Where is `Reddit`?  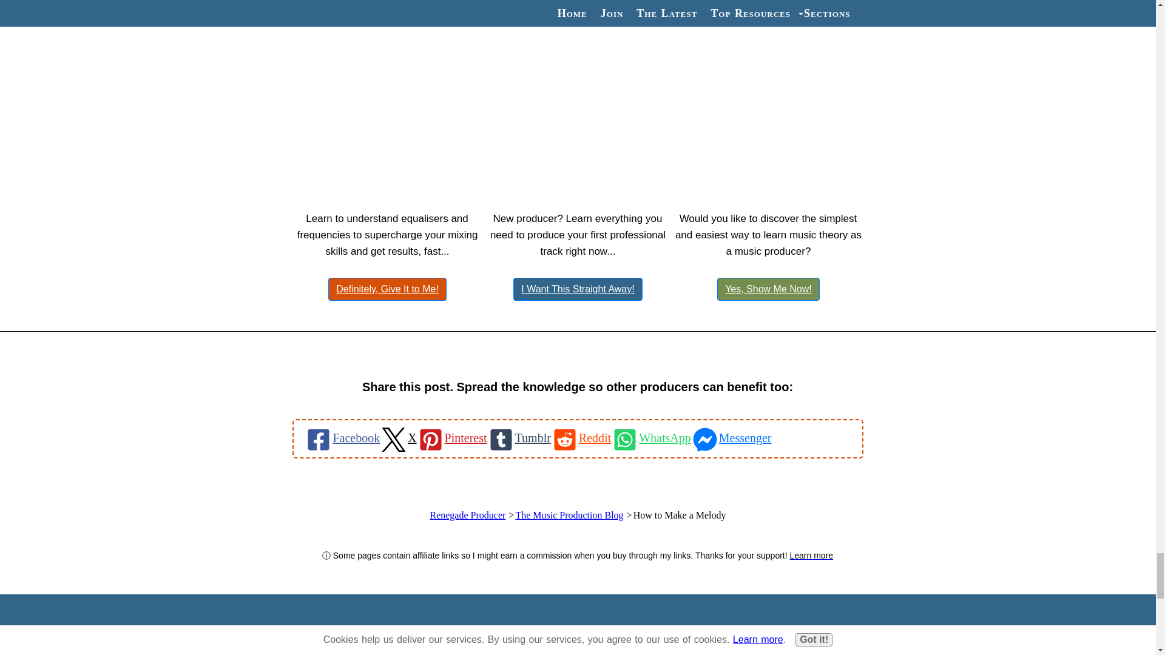 Reddit is located at coordinates (581, 438).